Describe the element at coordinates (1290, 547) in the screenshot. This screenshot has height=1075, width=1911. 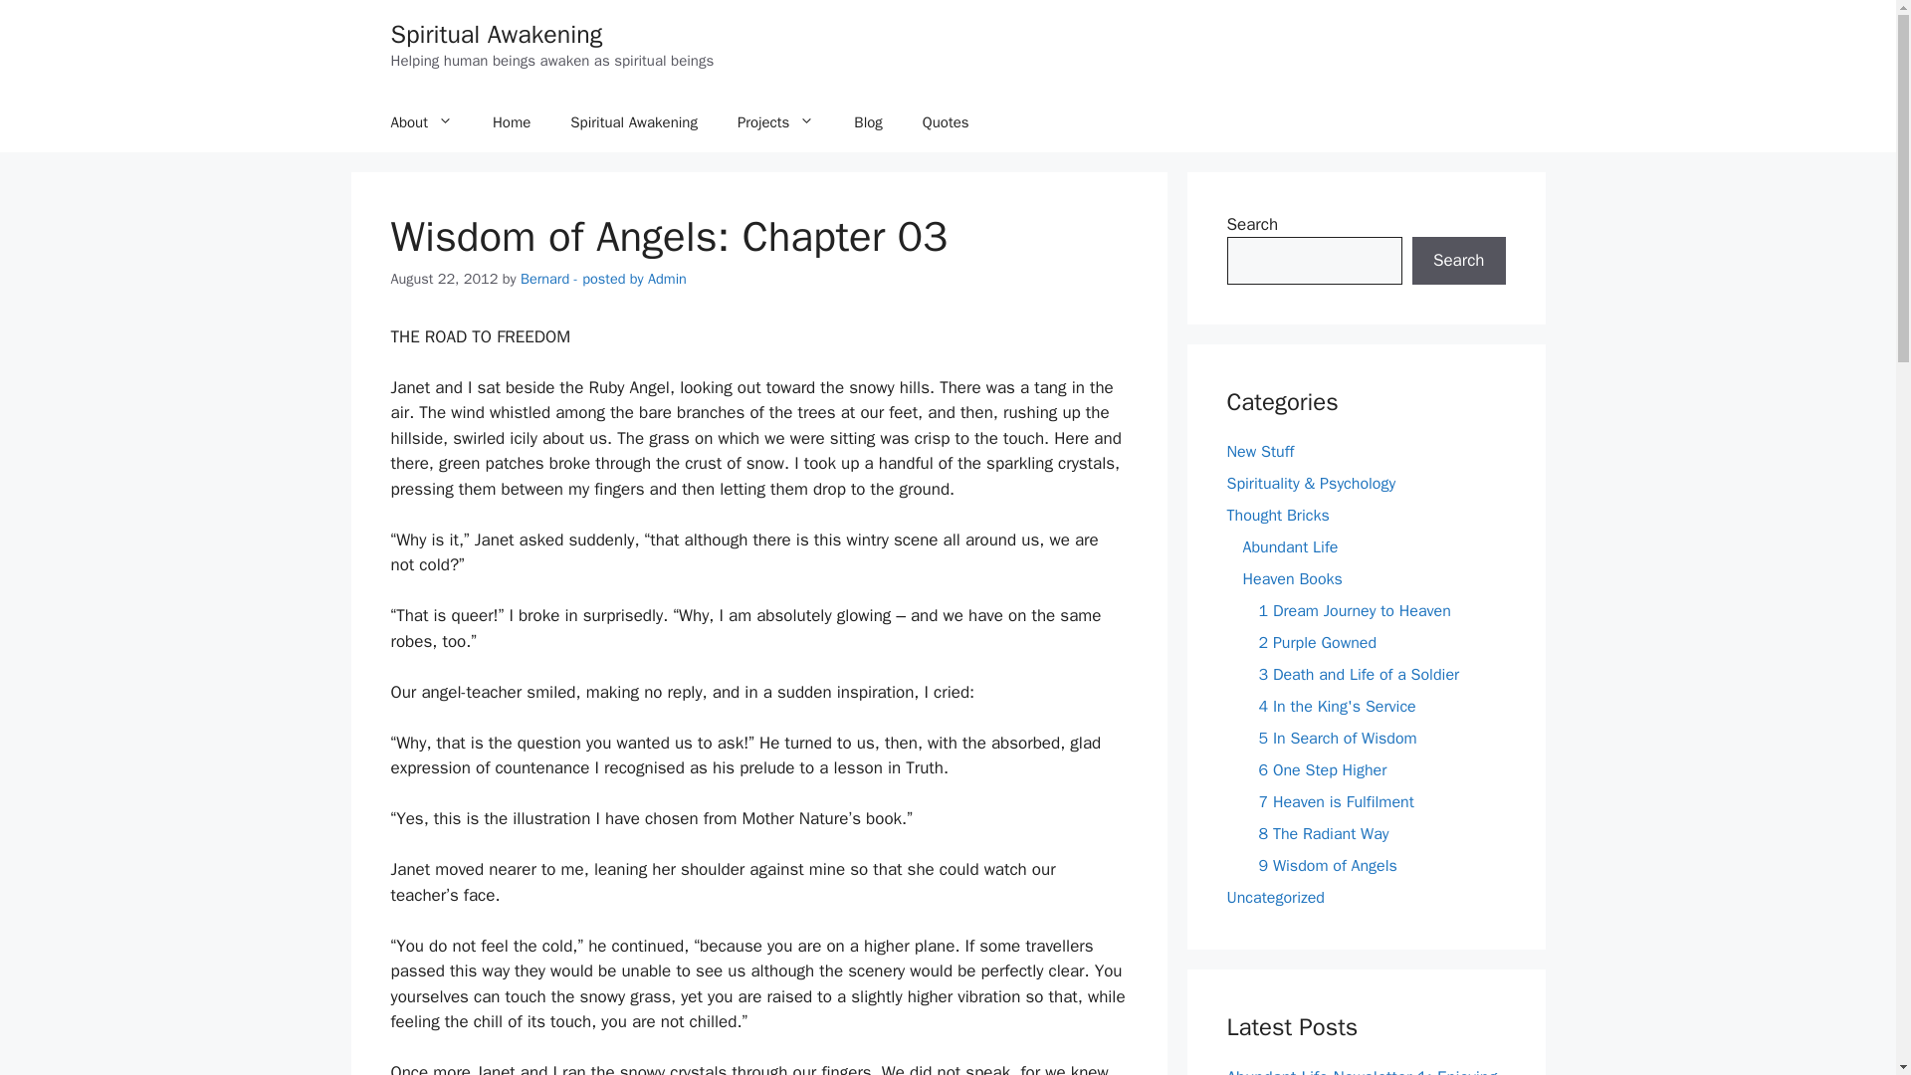
I see `Abundant Life` at that location.